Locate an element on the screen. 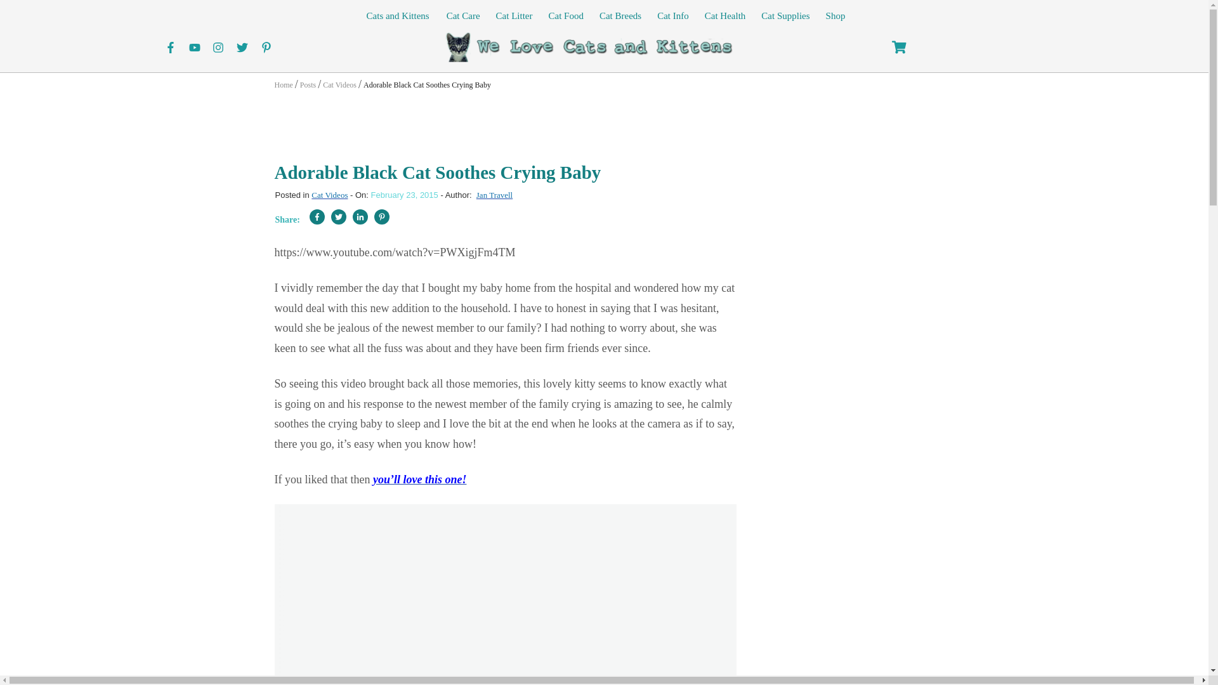 This screenshot has height=685, width=1218. Cat Food is located at coordinates (566, 15).